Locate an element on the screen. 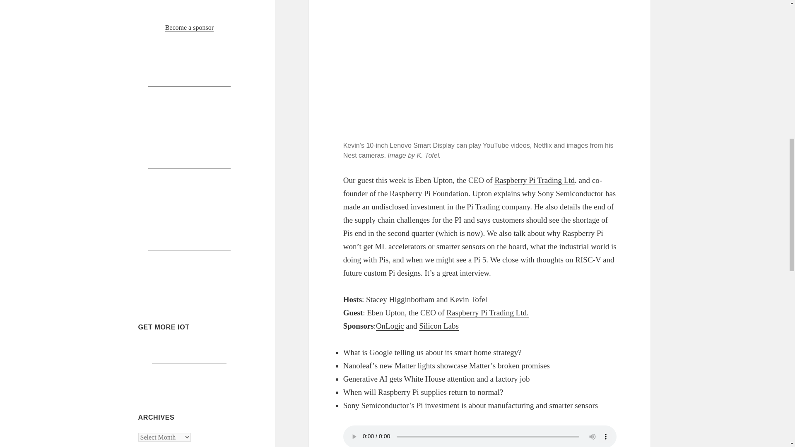 The height and width of the screenshot is (447, 795). Raspberry Pi Trading Ltd is located at coordinates (535, 180).